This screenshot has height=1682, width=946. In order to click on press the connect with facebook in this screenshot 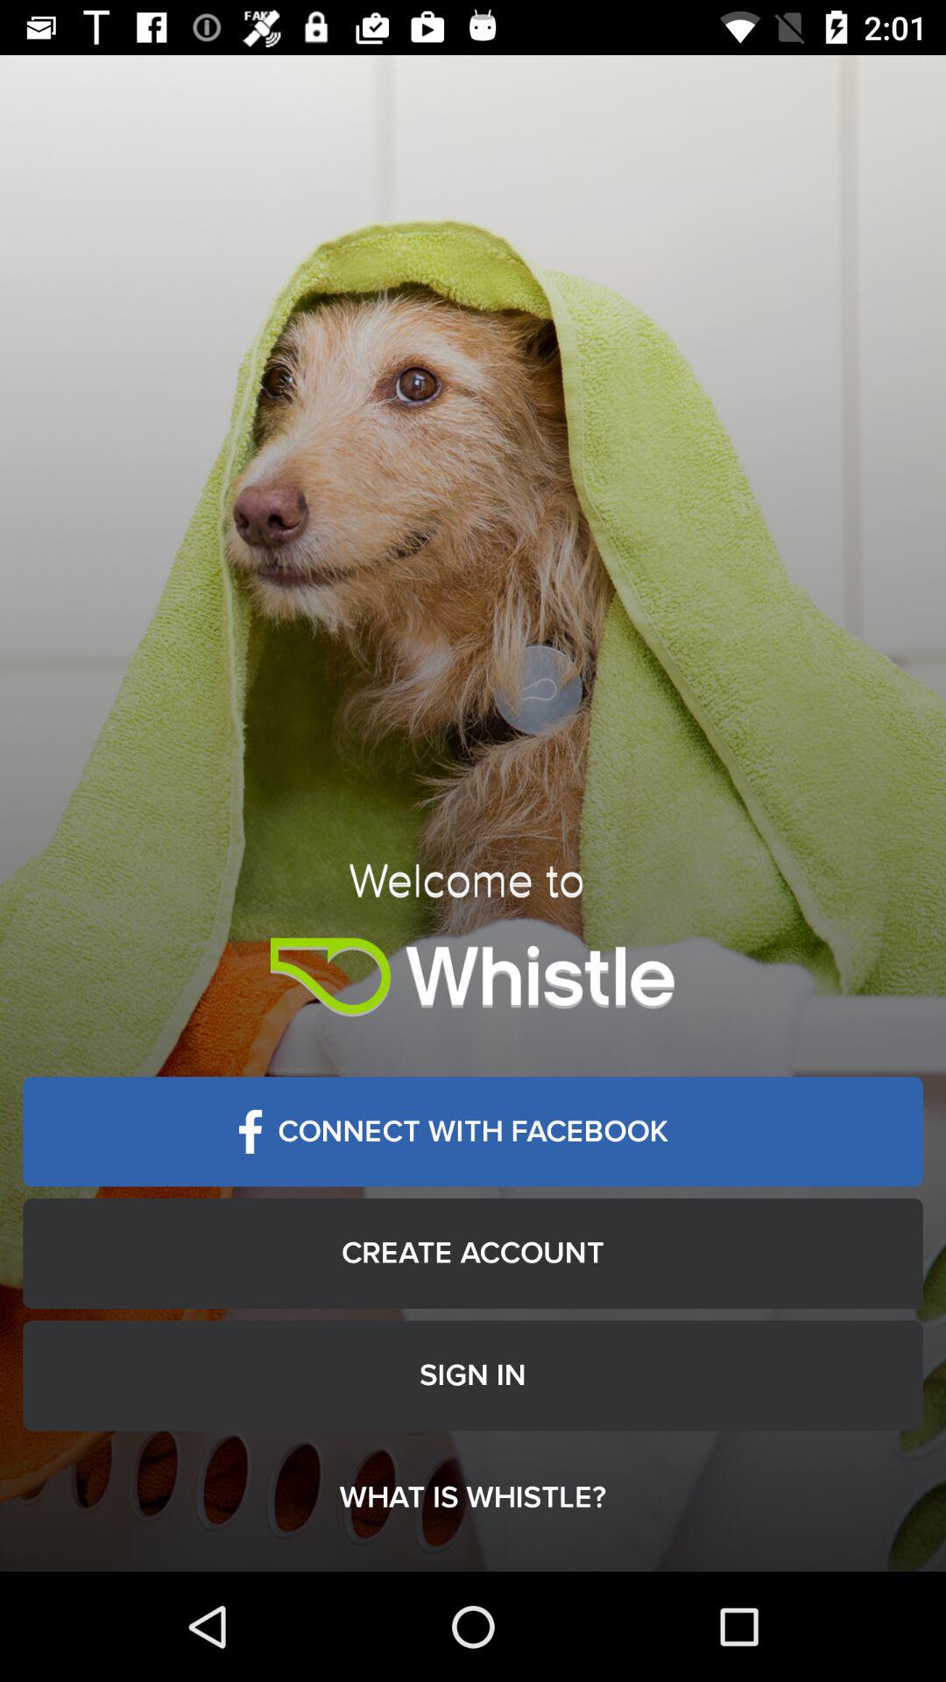, I will do `click(473, 1132)`.